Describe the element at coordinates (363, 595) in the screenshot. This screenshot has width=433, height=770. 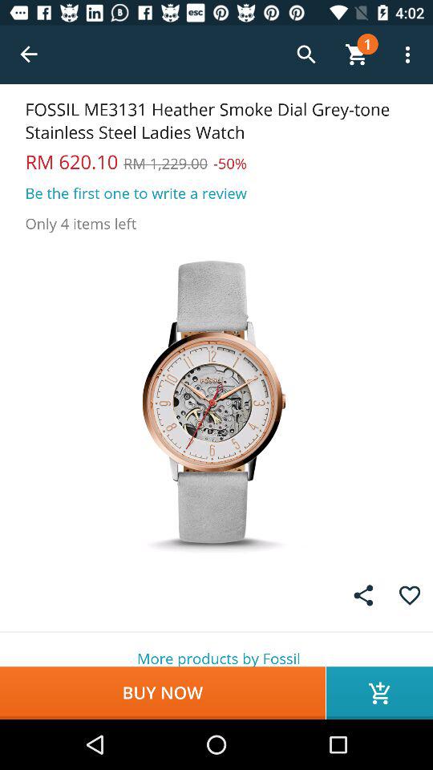
I see `sharing options` at that location.